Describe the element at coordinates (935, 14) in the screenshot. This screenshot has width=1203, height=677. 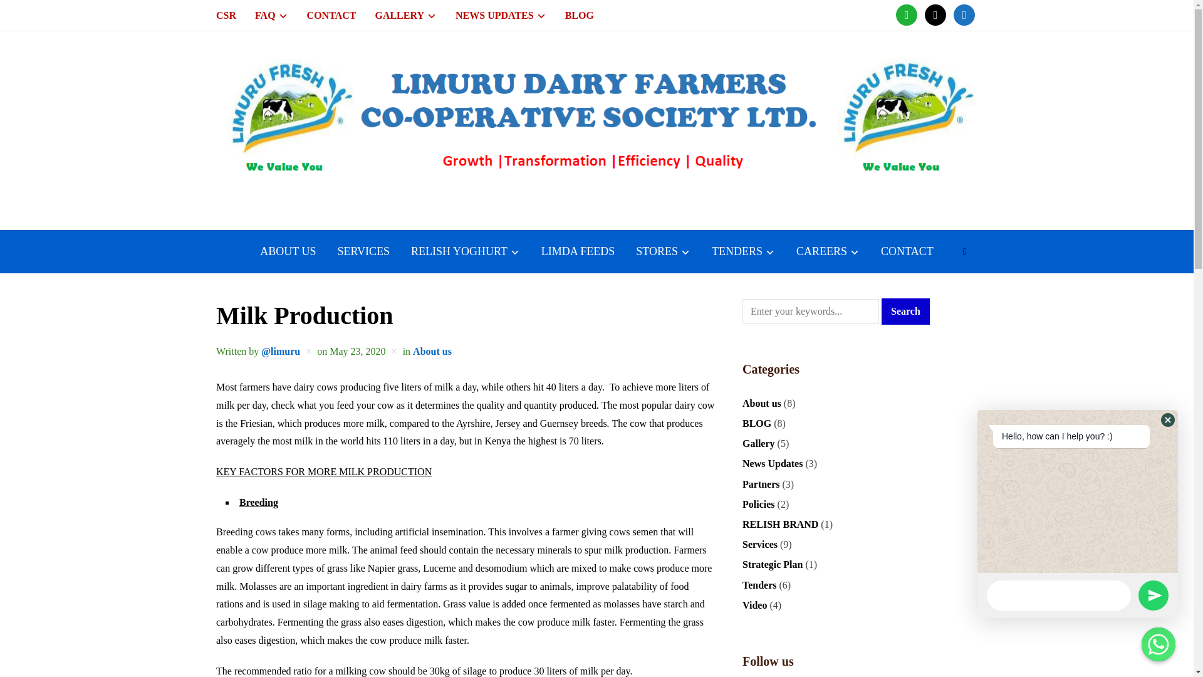
I see `mail` at that location.